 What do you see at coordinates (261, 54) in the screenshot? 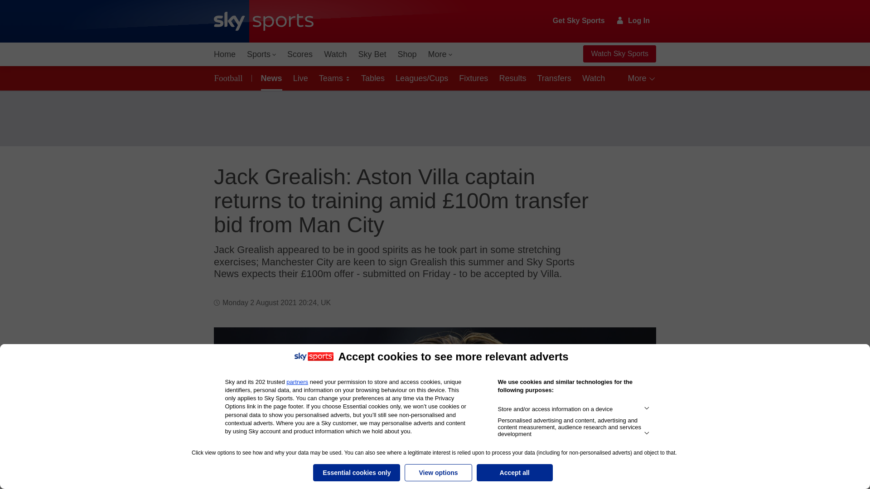
I see `Sports` at bounding box center [261, 54].